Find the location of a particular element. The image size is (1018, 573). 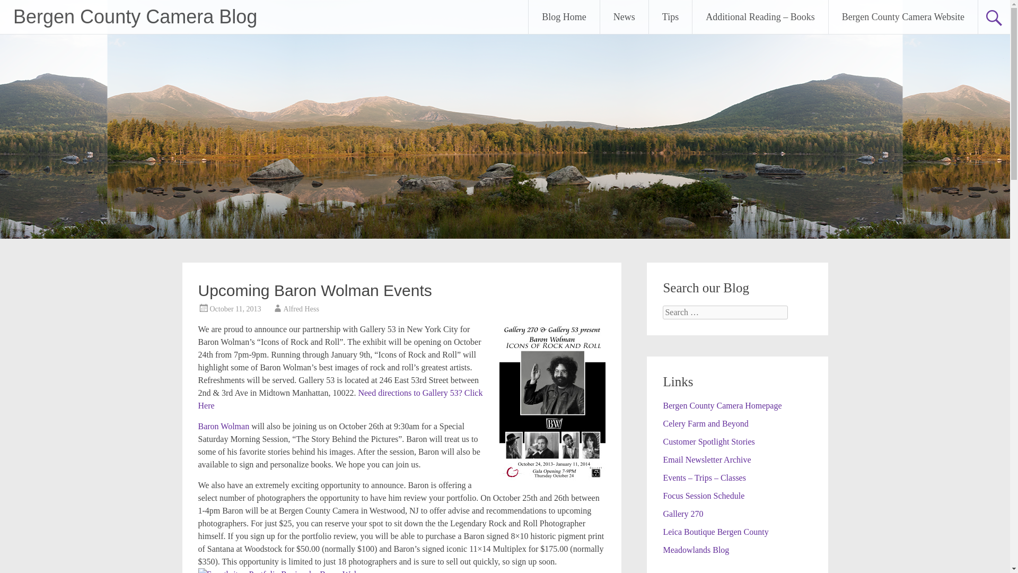

Email Newsletter Archive is located at coordinates (706, 459).